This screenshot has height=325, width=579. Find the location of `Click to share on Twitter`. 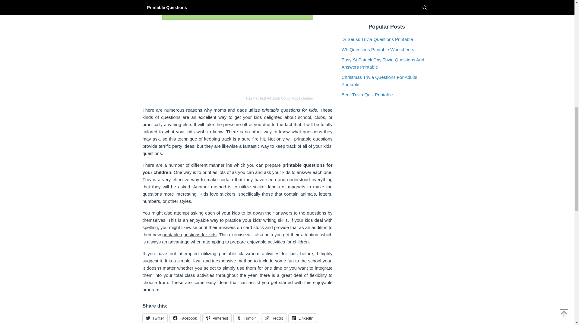

Click to share on Twitter is located at coordinates (155, 318).